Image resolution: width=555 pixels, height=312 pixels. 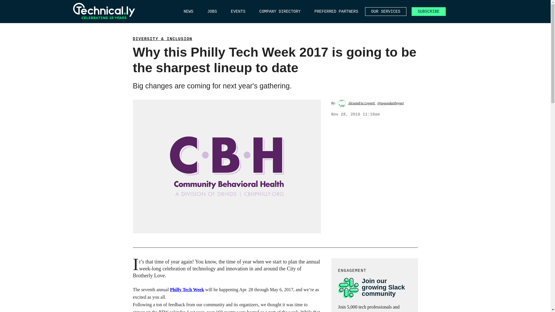 I want to click on Philly Tech Week, so click(x=187, y=289).